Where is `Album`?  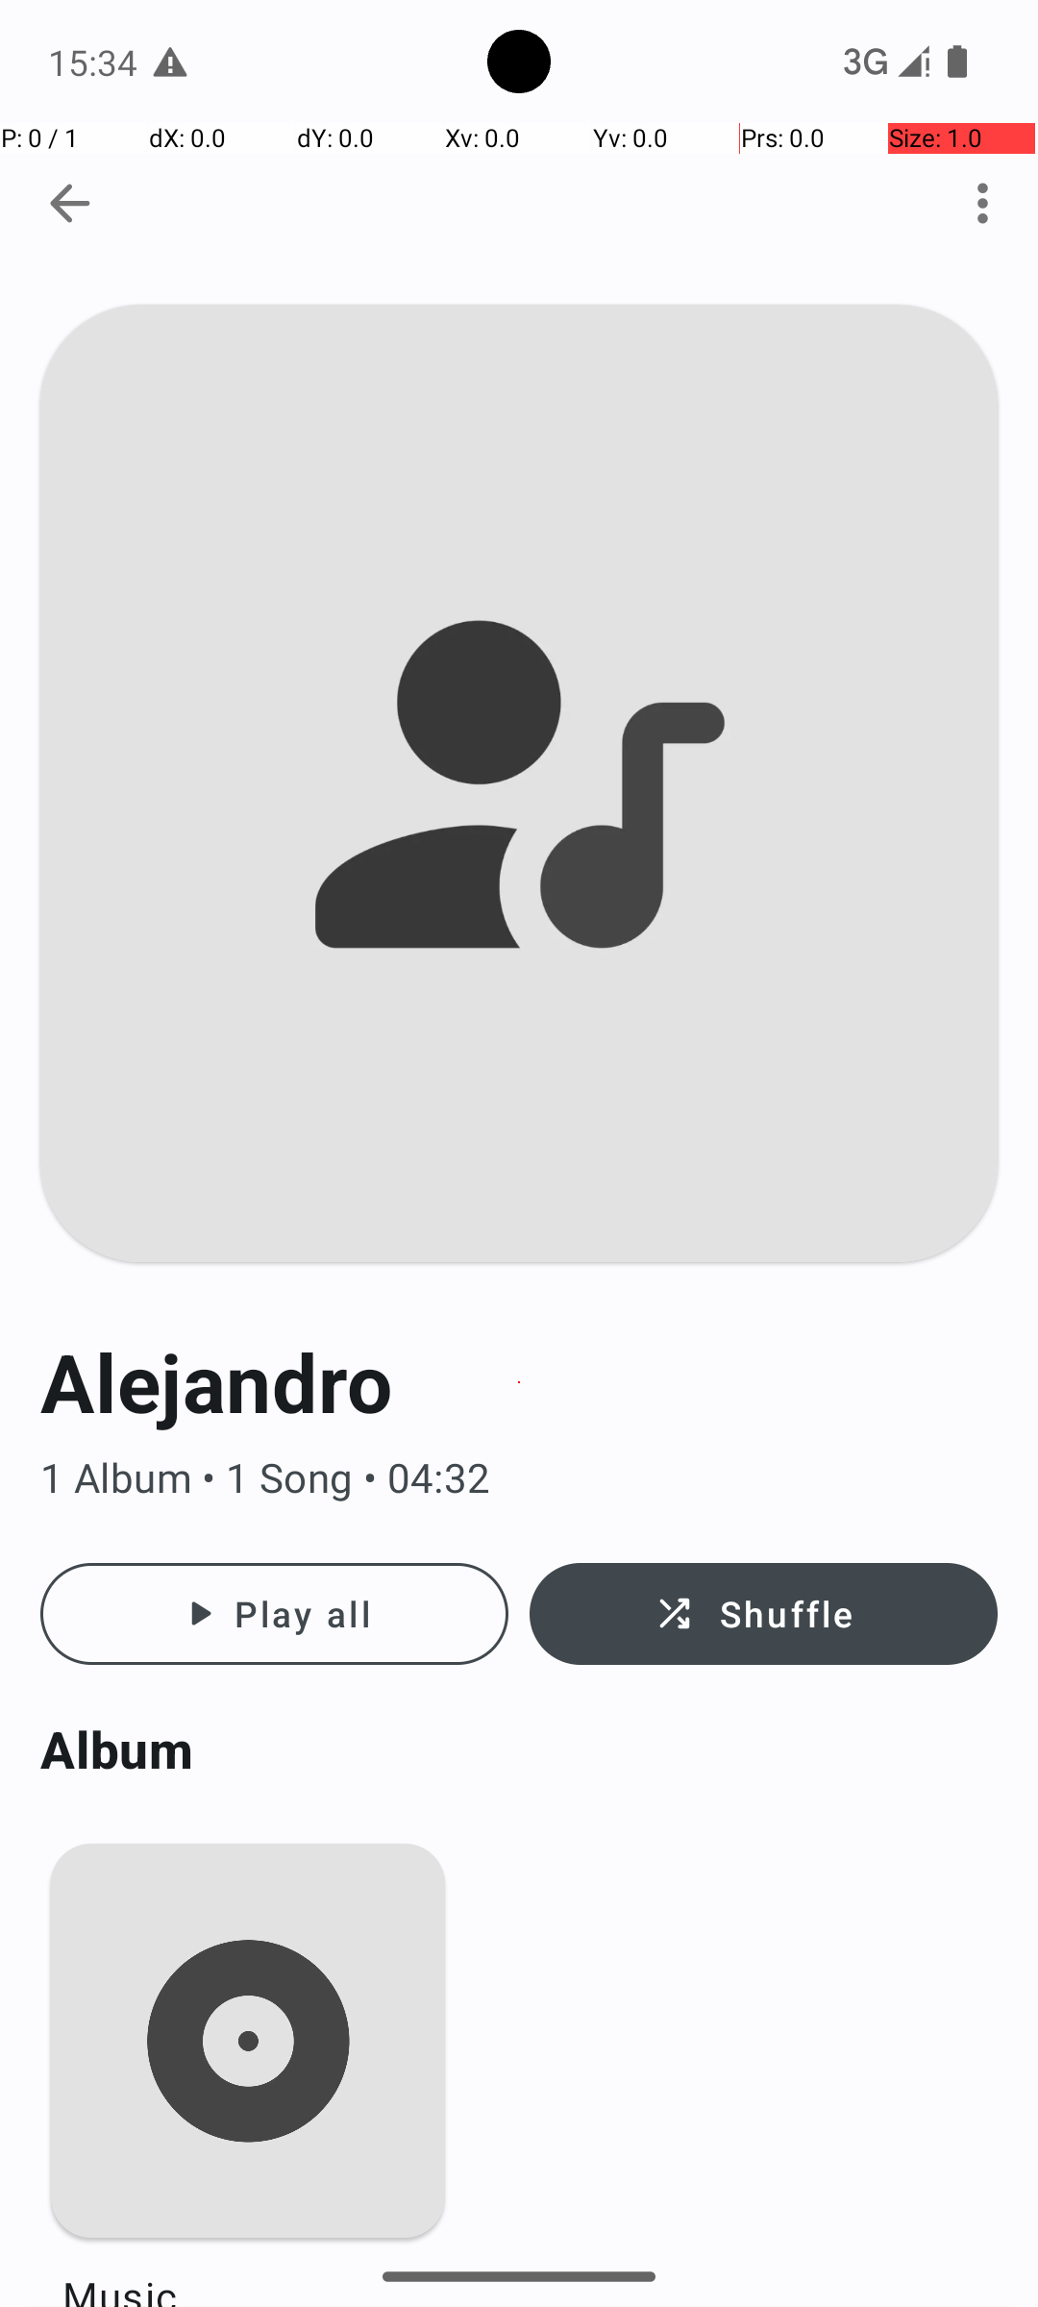 Album is located at coordinates (519, 1749).